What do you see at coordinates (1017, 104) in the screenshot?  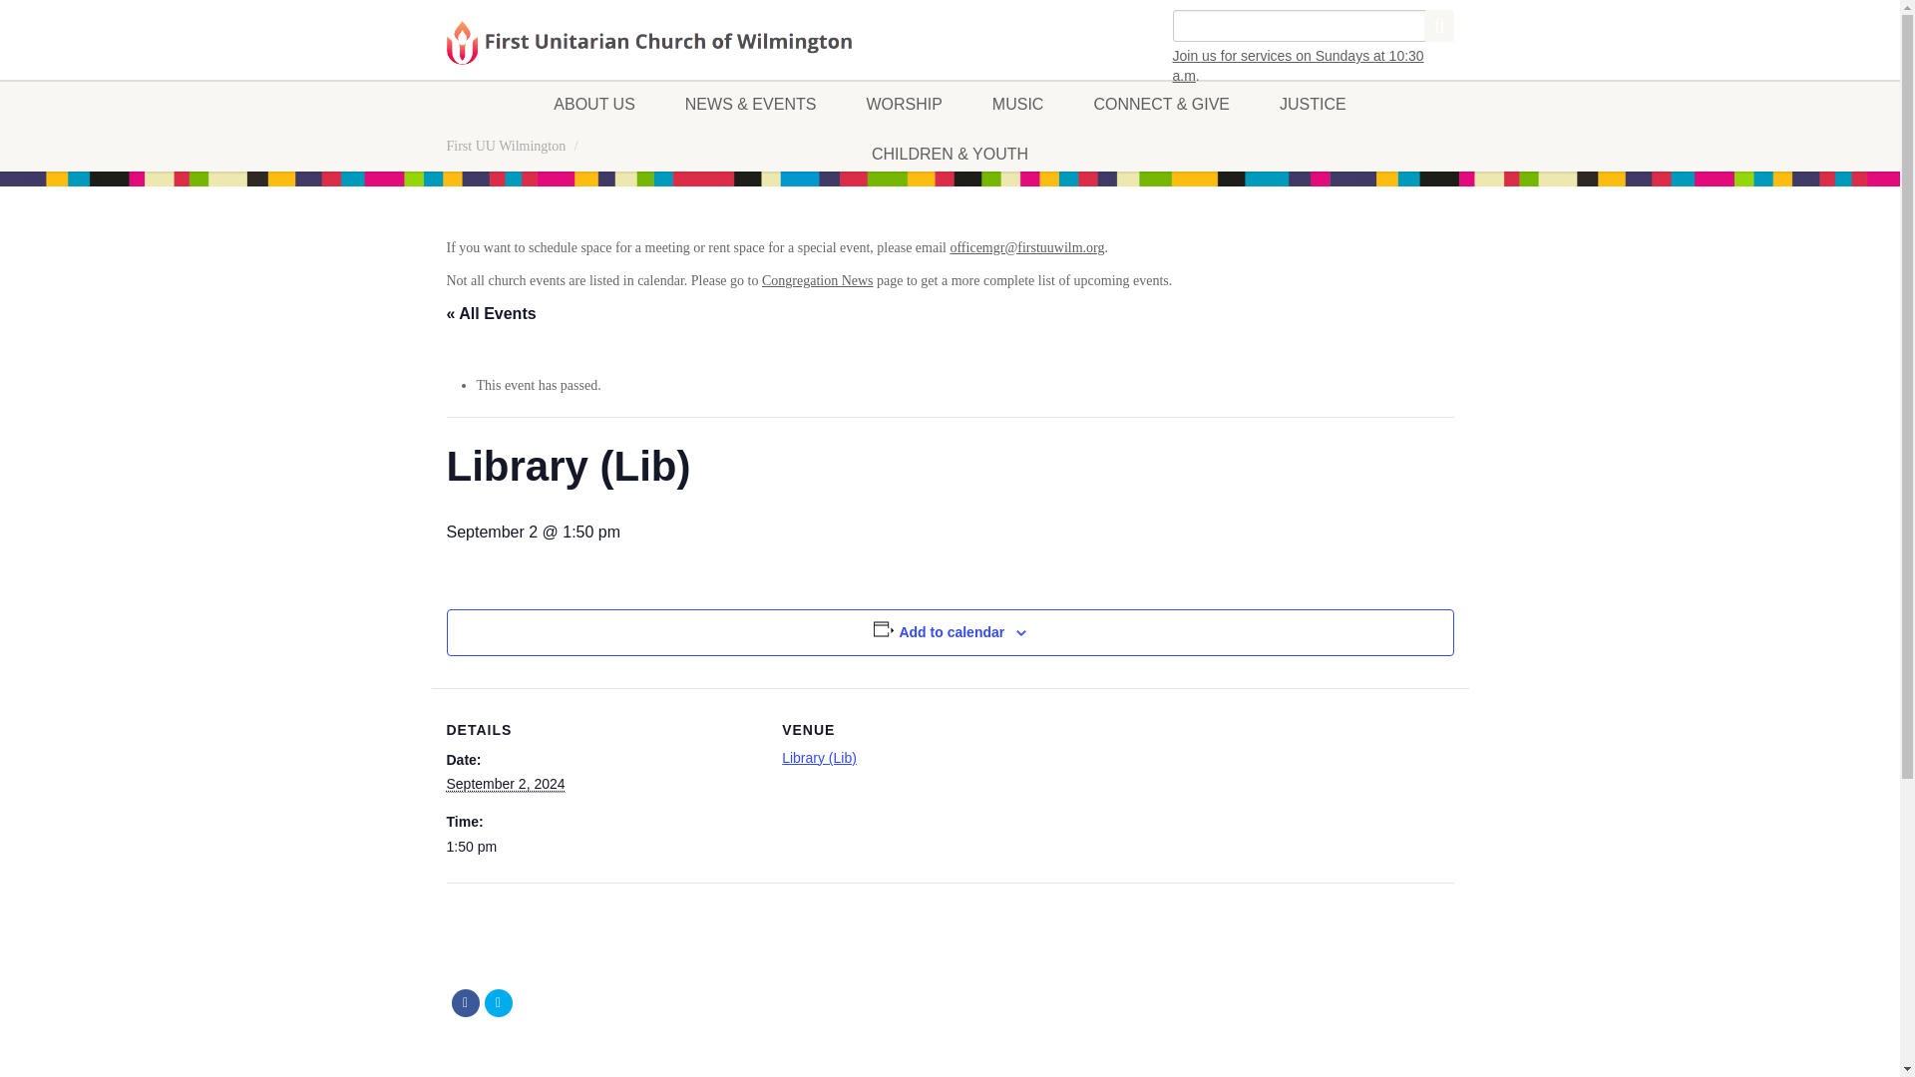 I see `MUSIC` at bounding box center [1017, 104].